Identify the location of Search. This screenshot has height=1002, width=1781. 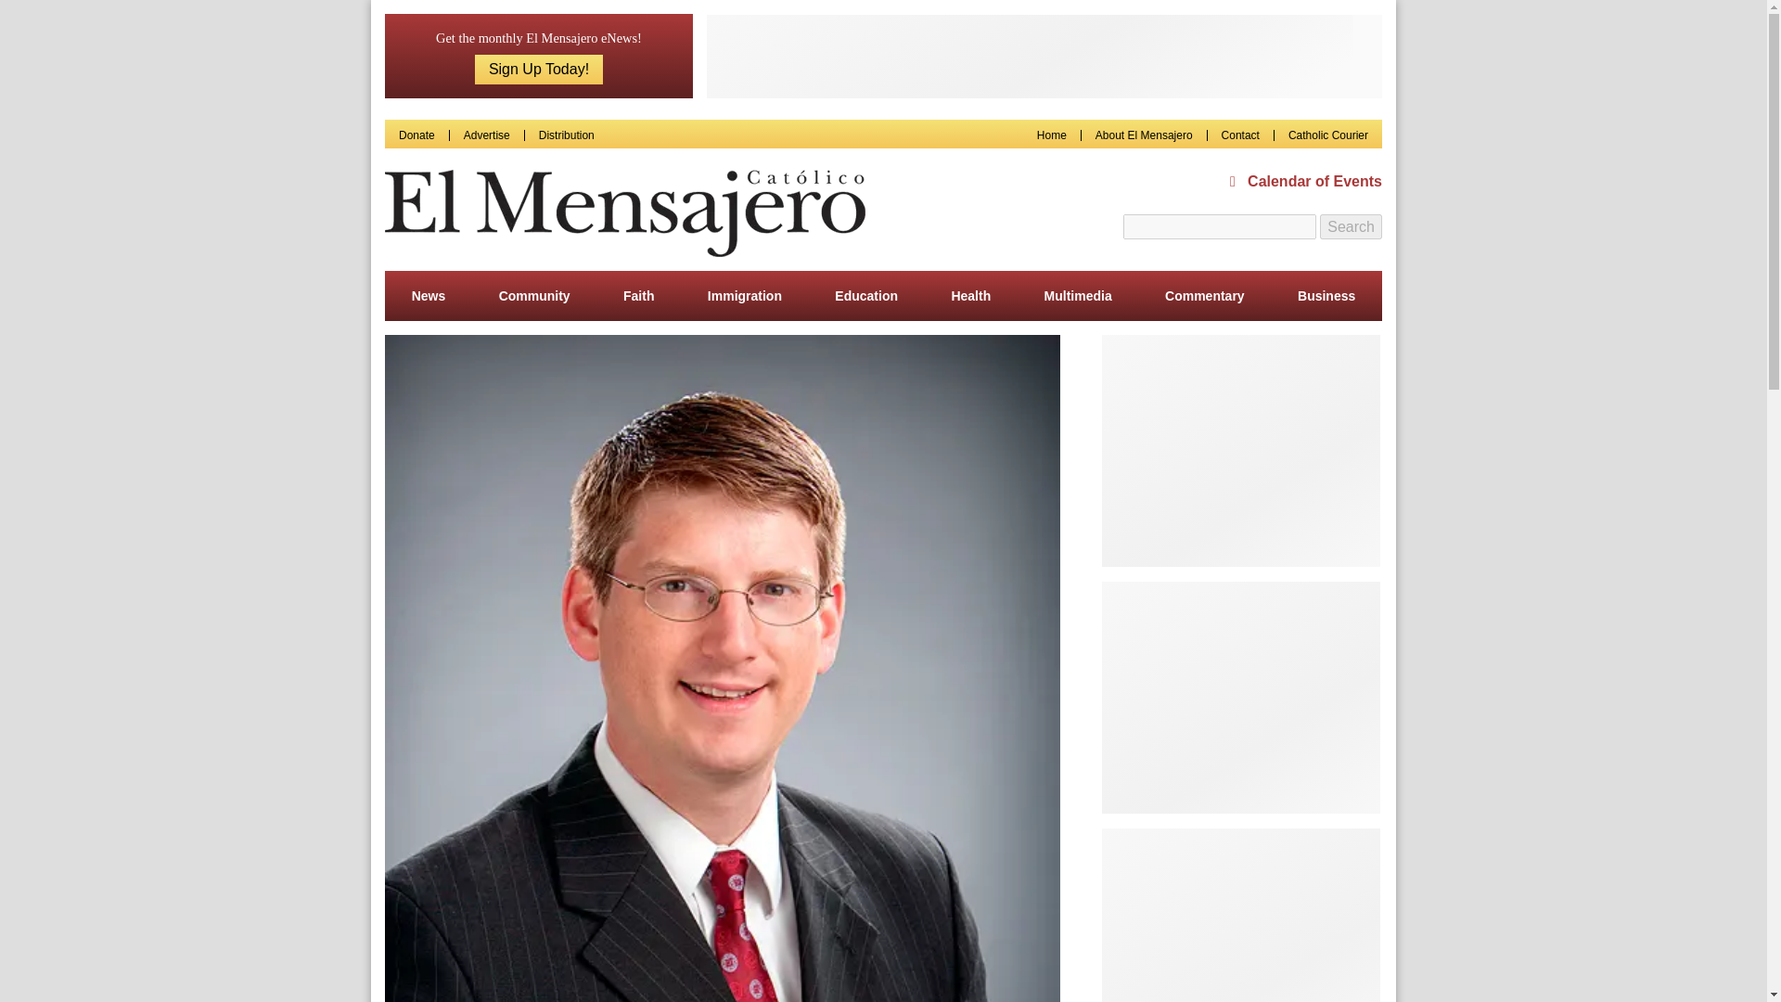
(1351, 227).